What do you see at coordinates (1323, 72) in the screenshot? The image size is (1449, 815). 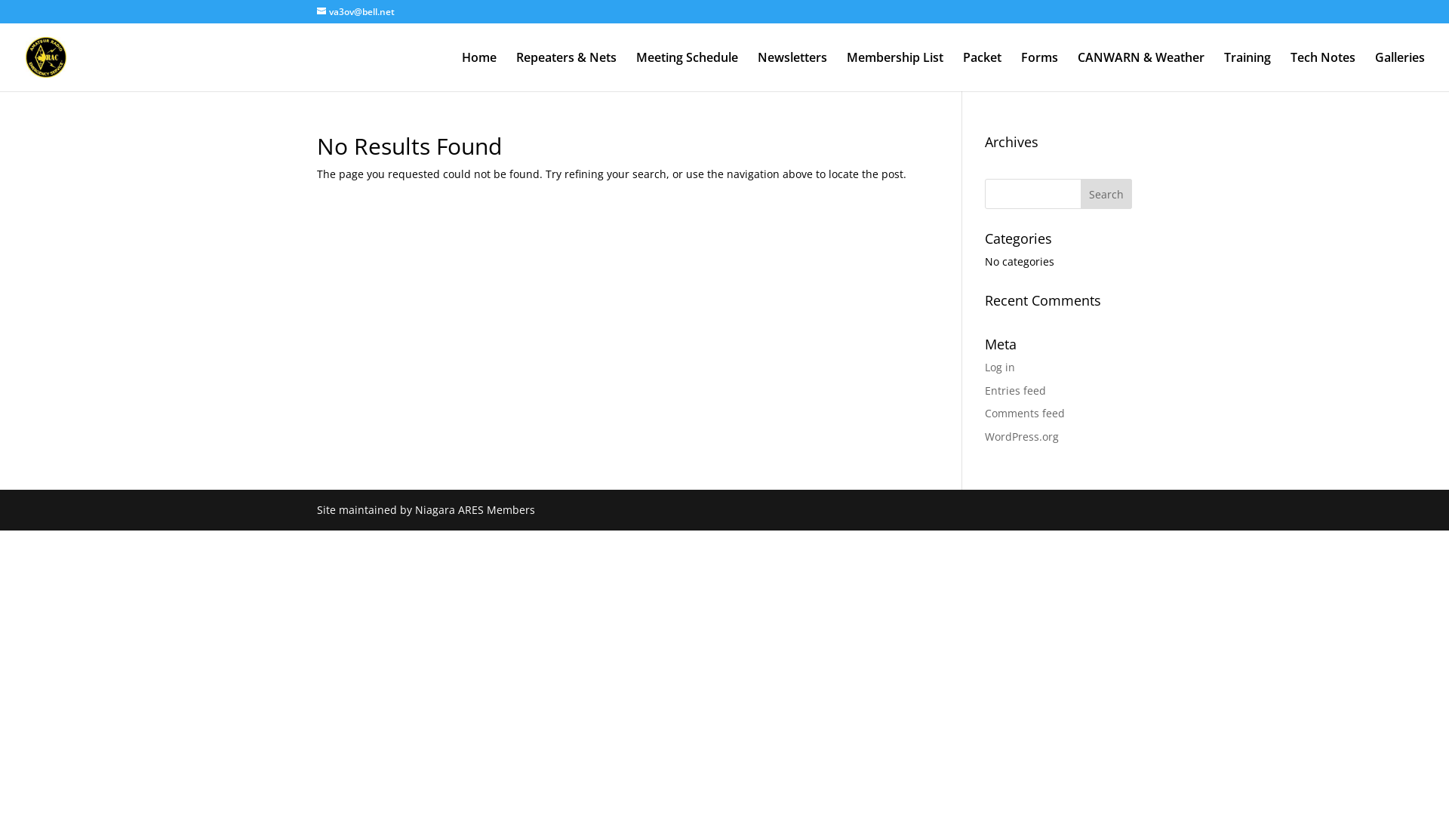 I see `Tech Notes` at bounding box center [1323, 72].